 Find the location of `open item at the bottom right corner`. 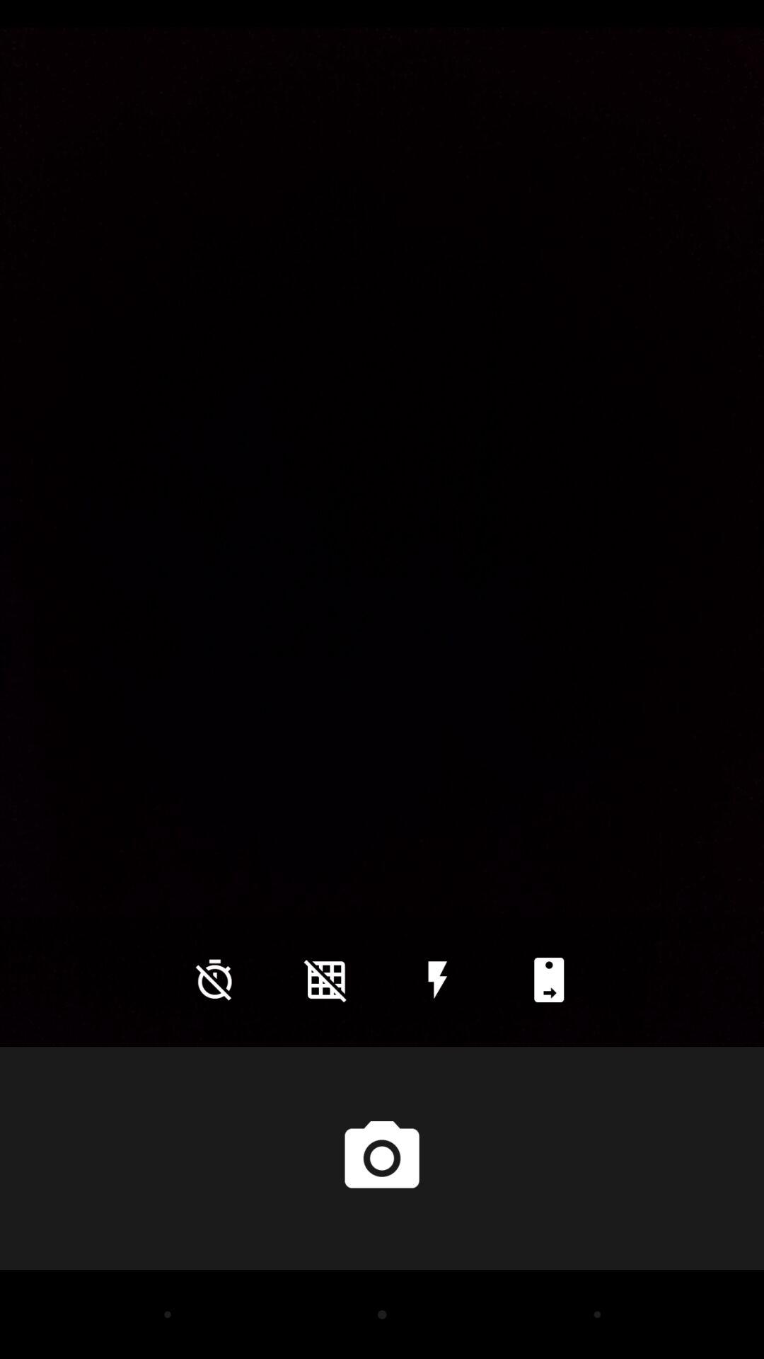

open item at the bottom right corner is located at coordinates (549, 980).